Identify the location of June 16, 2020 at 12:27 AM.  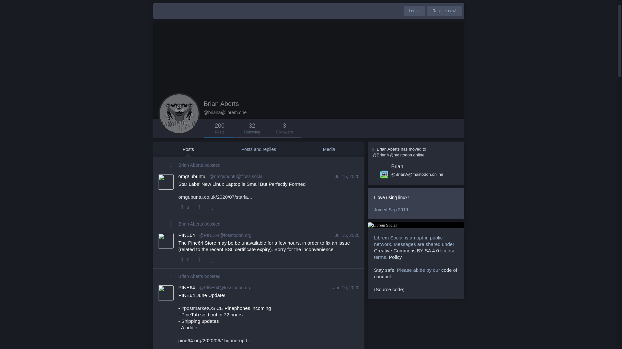
(188, 149).